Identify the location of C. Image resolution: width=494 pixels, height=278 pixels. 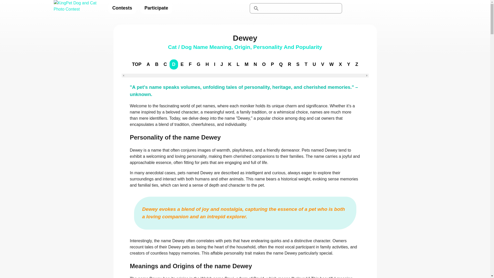
(165, 64).